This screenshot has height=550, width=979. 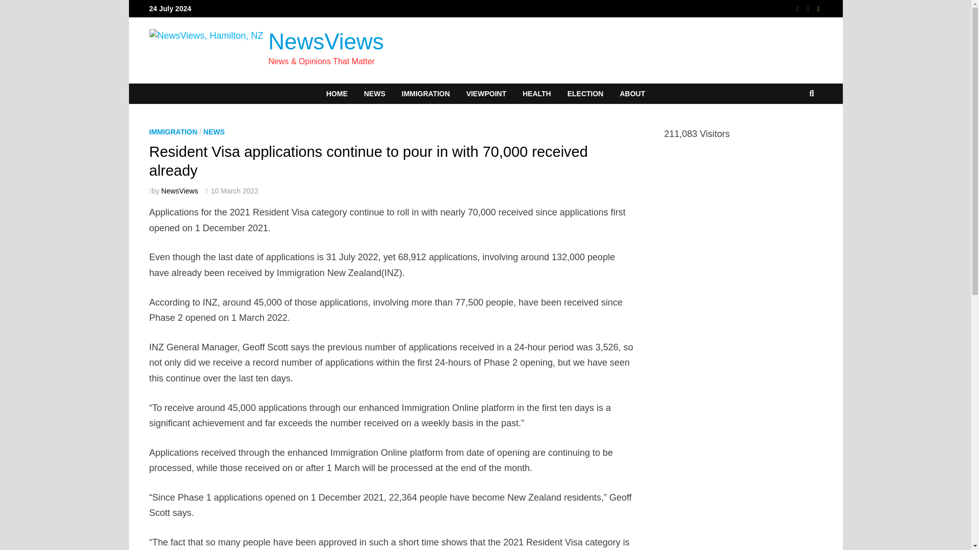 What do you see at coordinates (536, 94) in the screenshot?
I see `HEALTH` at bounding box center [536, 94].